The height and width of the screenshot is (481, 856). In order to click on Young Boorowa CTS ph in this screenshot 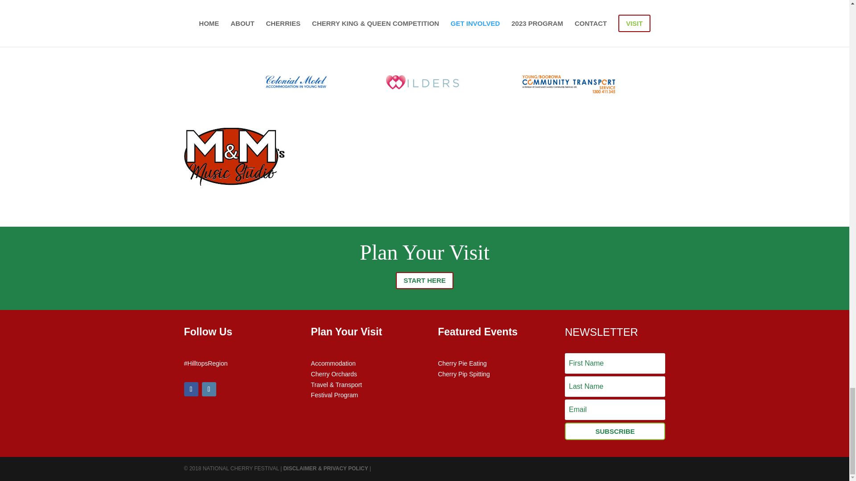, I will do `click(569, 84)`.